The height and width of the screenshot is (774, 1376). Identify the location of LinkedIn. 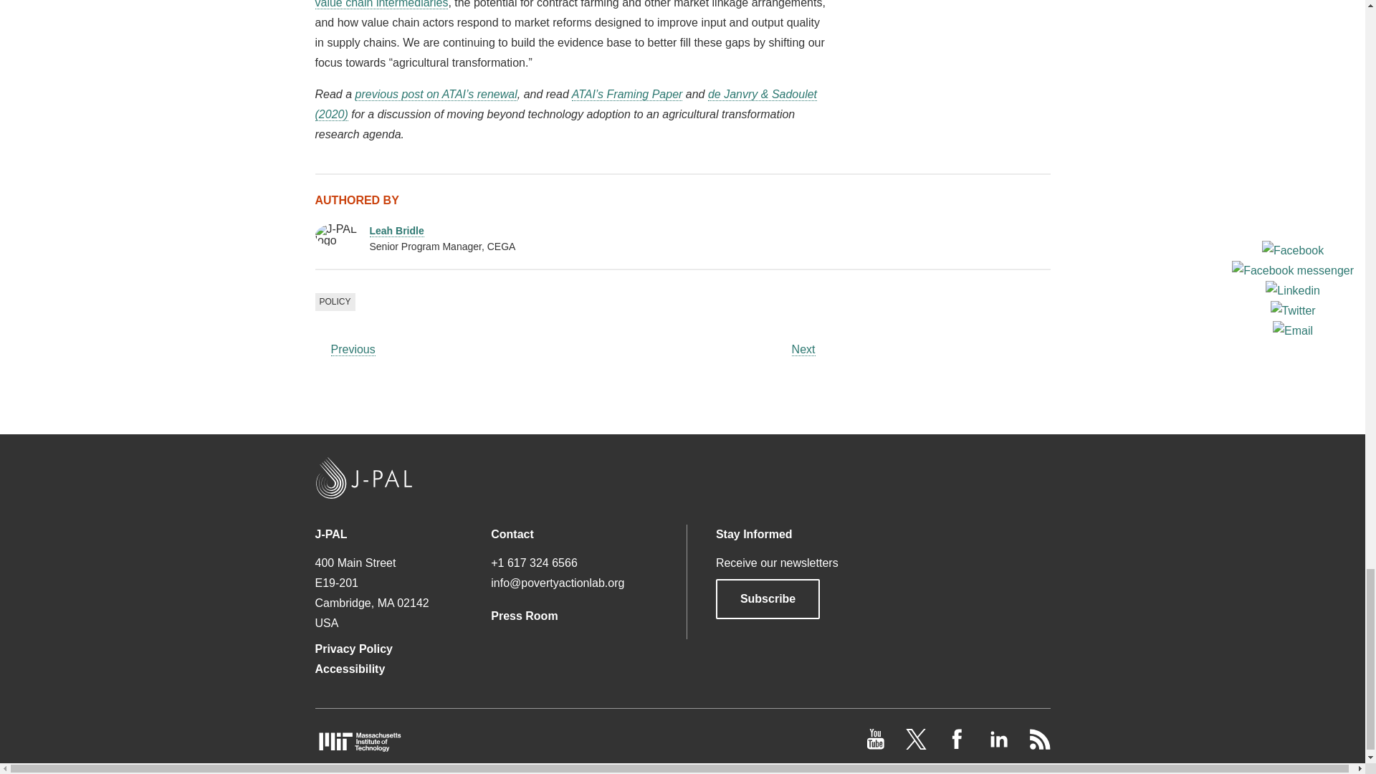
(999, 745).